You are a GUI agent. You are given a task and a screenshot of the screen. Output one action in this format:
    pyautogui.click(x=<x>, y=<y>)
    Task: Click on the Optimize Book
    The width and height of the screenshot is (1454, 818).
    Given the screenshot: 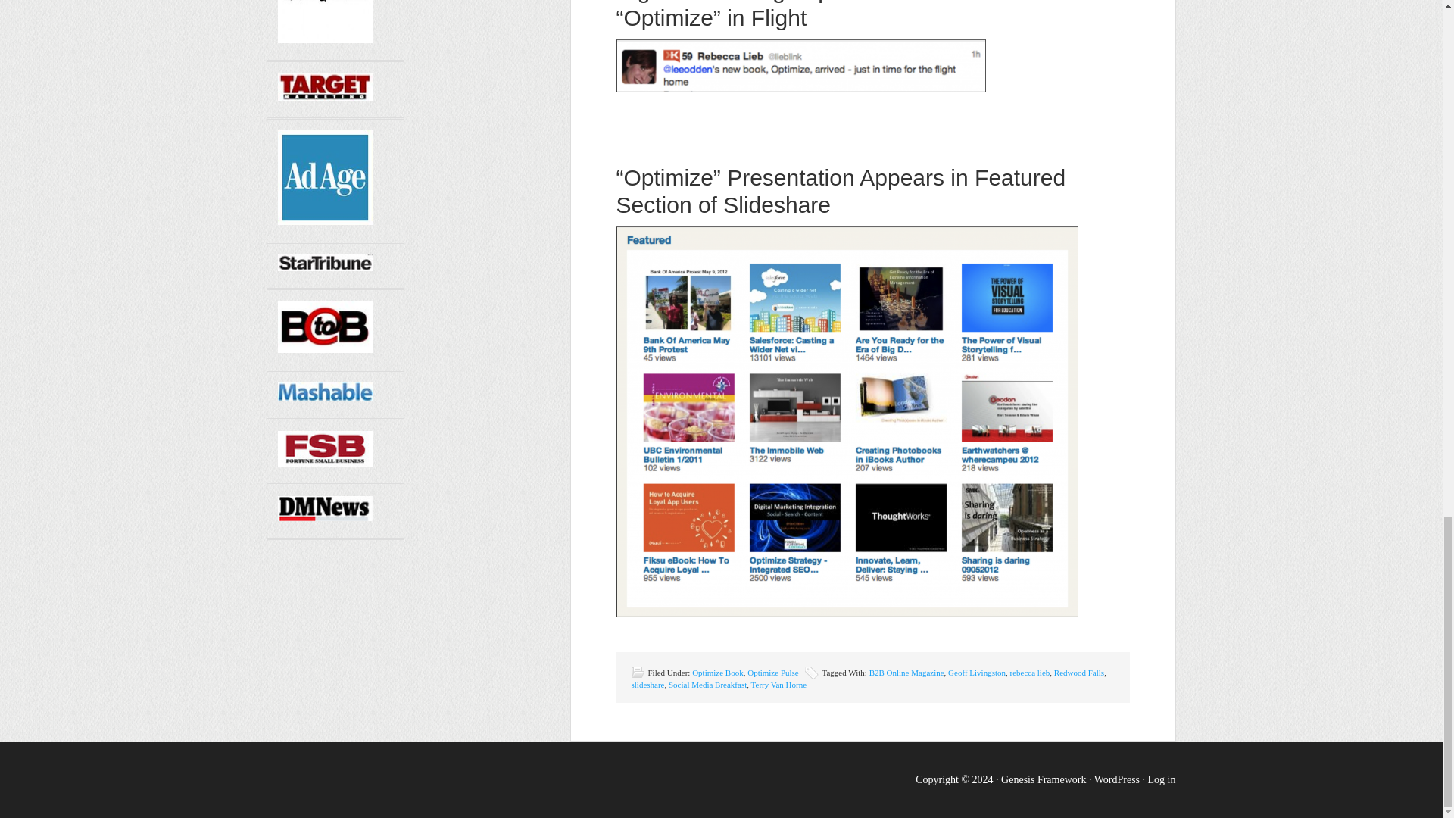 What is the action you would take?
    pyautogui.click(x=717, y=673)
    